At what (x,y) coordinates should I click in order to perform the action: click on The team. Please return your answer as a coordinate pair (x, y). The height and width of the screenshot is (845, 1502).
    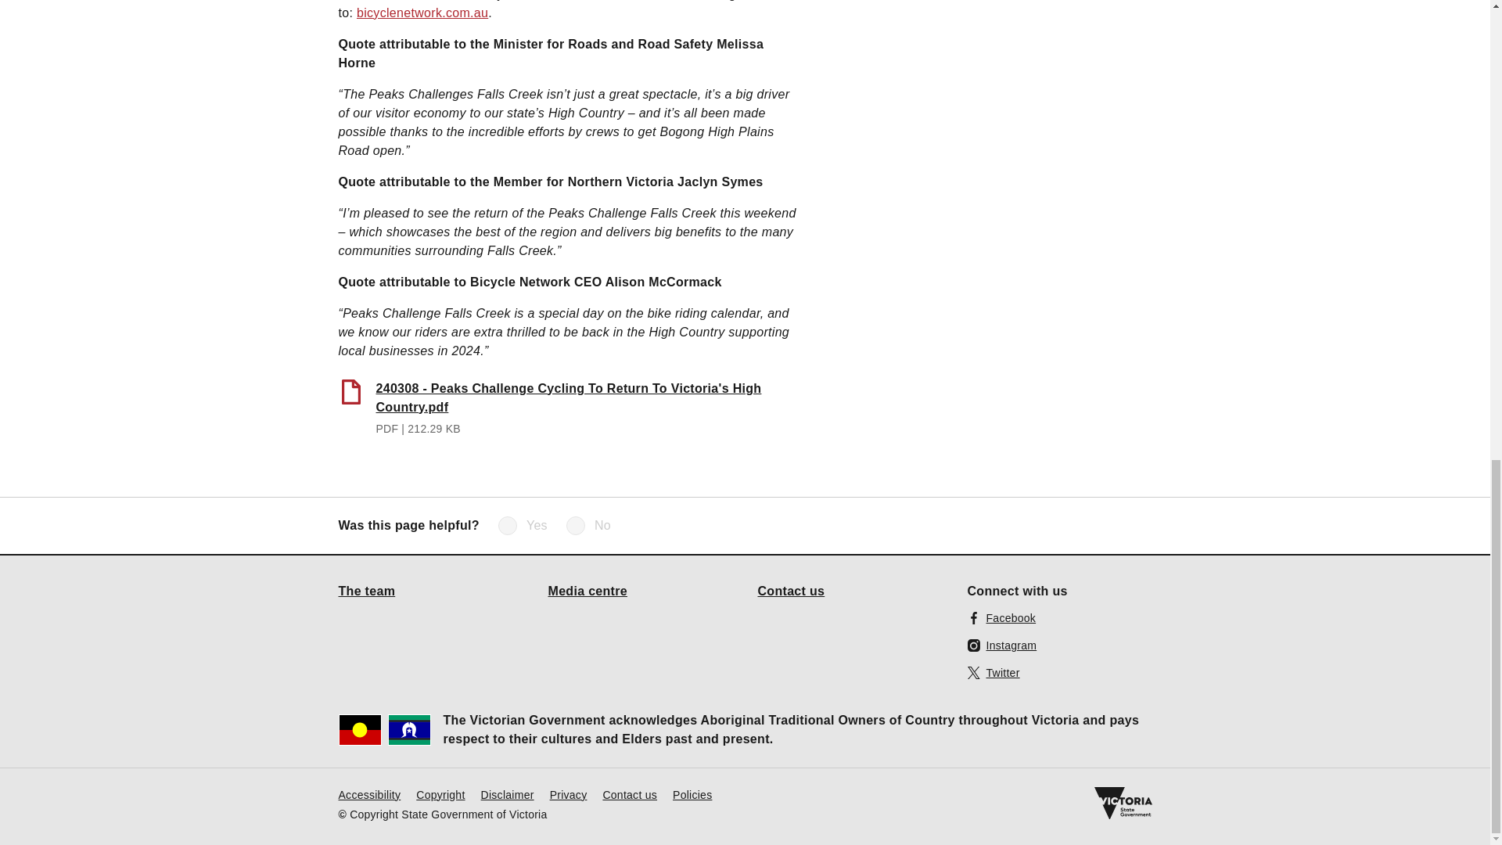
    Looking at the image, I should click on (366, 590).